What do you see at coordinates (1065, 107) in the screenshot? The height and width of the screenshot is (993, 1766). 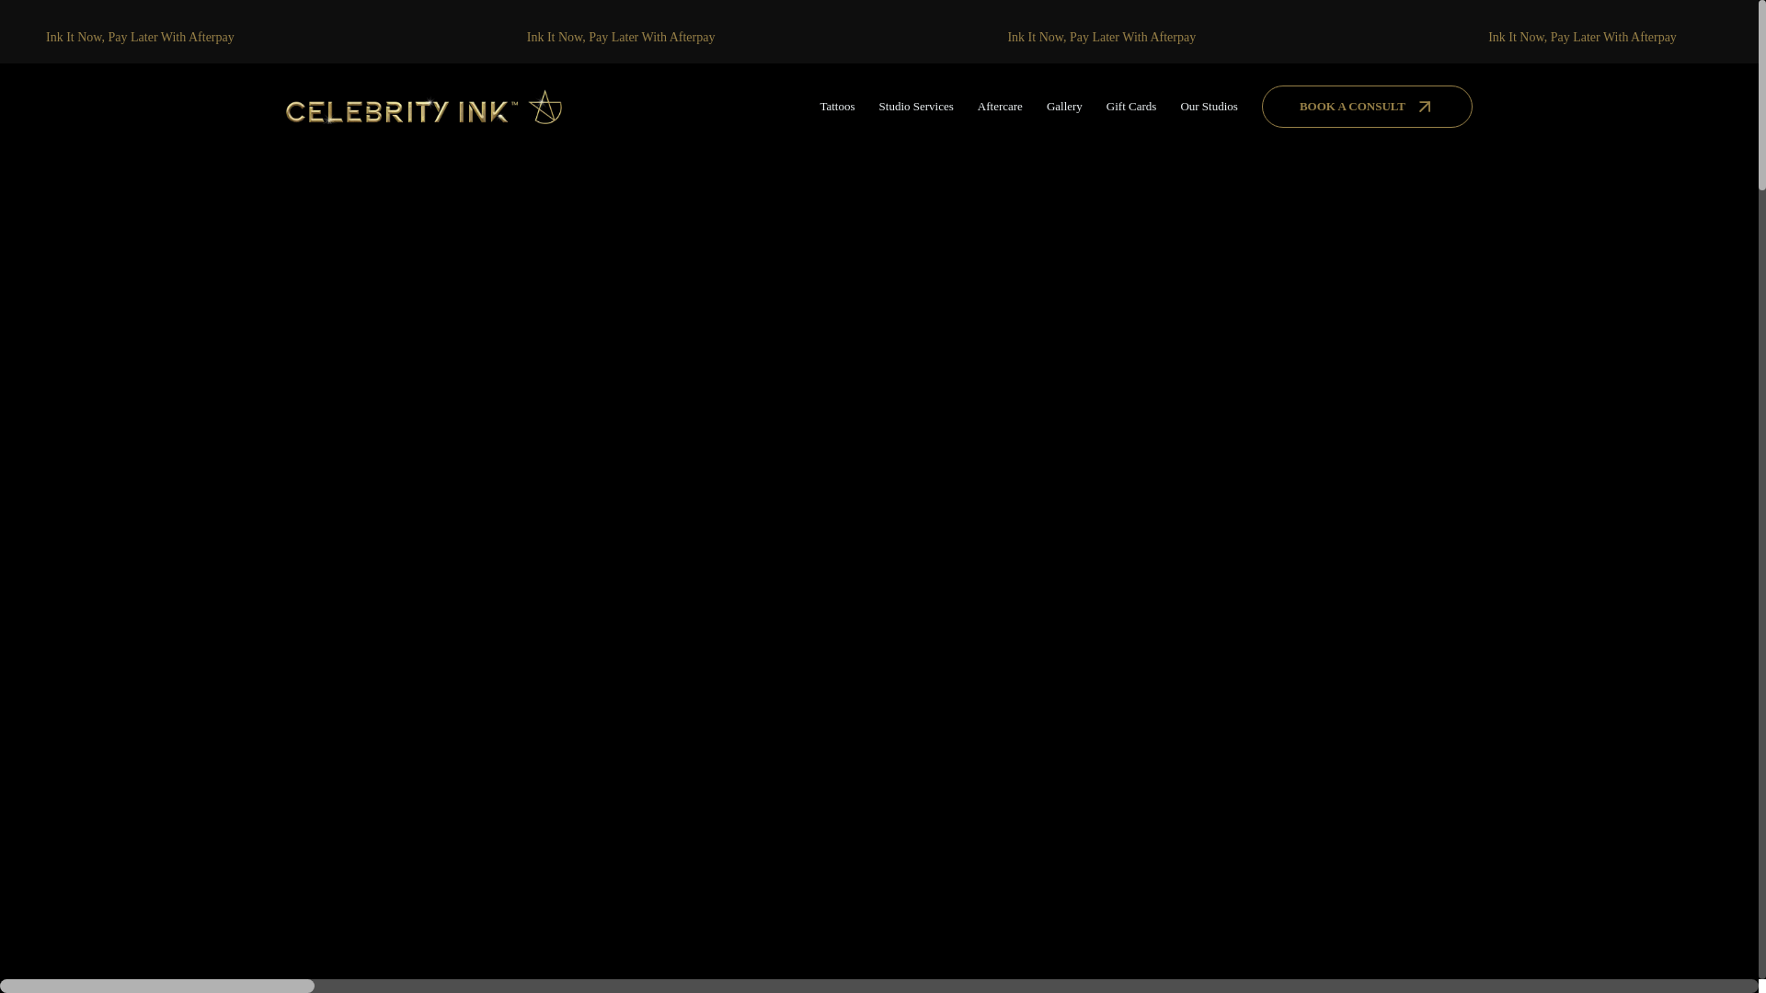 I see `Gallery` at bounding box center [1065, 107].